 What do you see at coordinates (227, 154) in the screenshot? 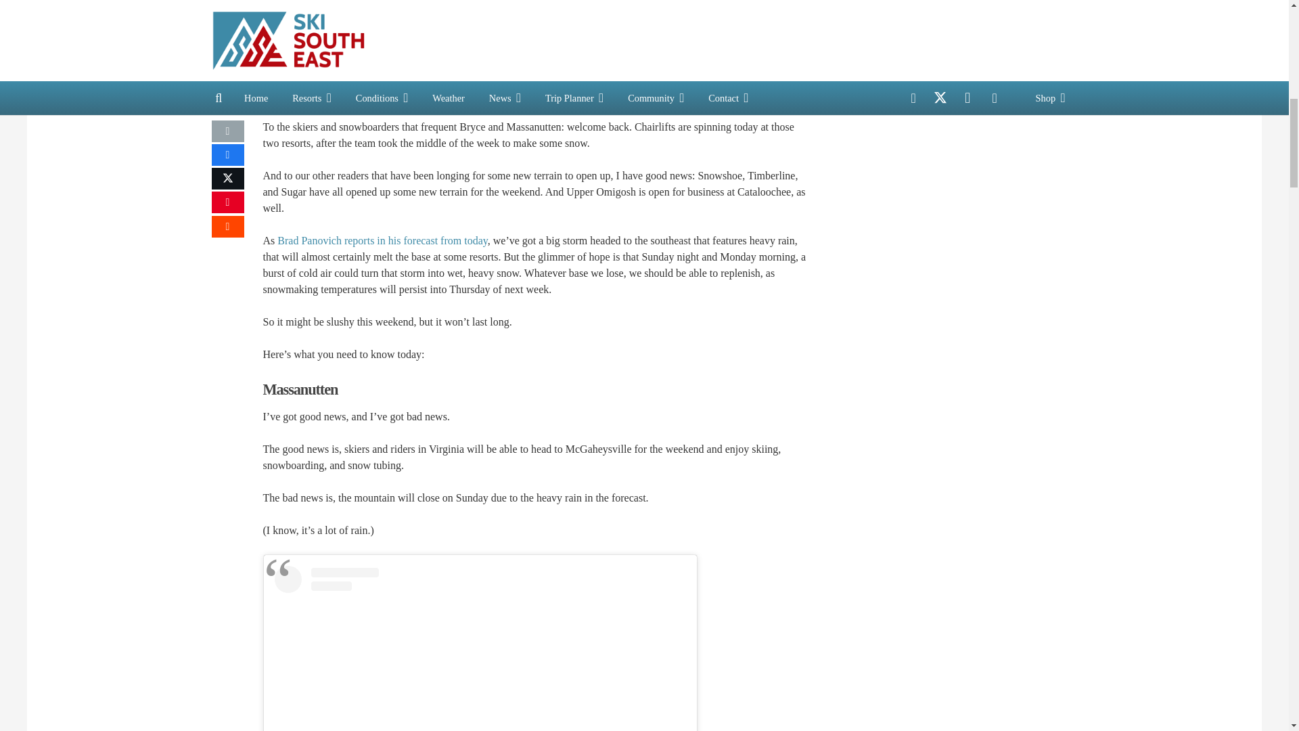
I see `Share this` at bounding box center [227, 154].